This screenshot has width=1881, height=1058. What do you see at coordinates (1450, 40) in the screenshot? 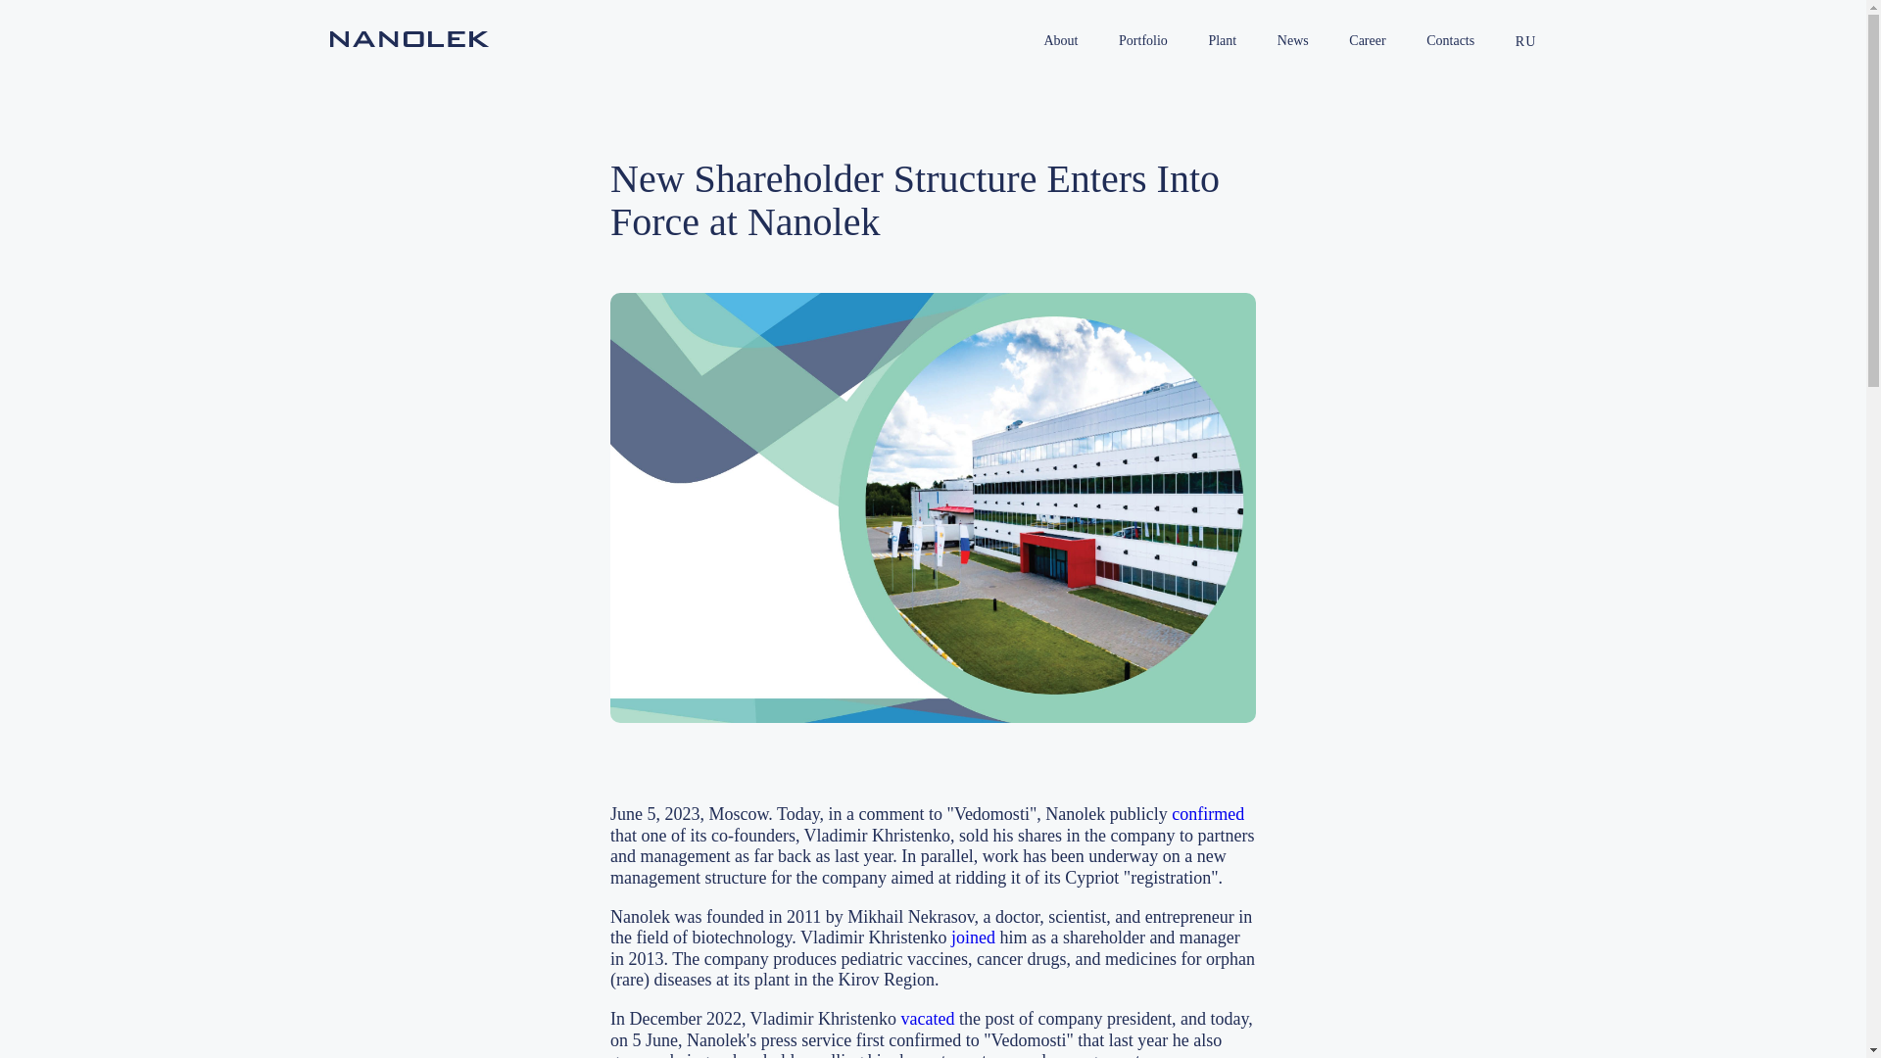
I see `Contacts` at bounding box center [1450, 40].